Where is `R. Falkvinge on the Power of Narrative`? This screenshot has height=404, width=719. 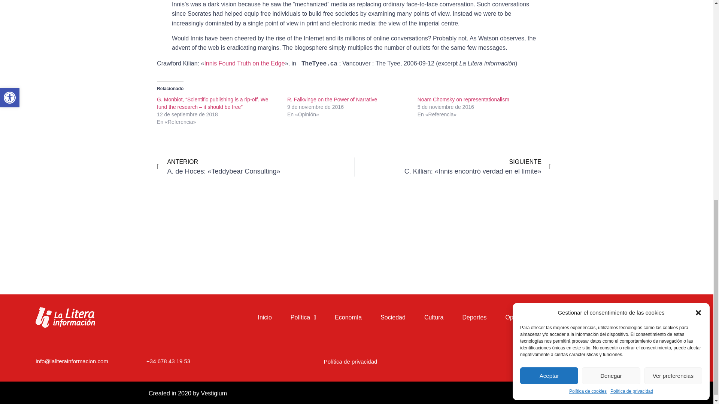
R. Falkvinge on the Power of Narrative is located at coordinates (332, 100).